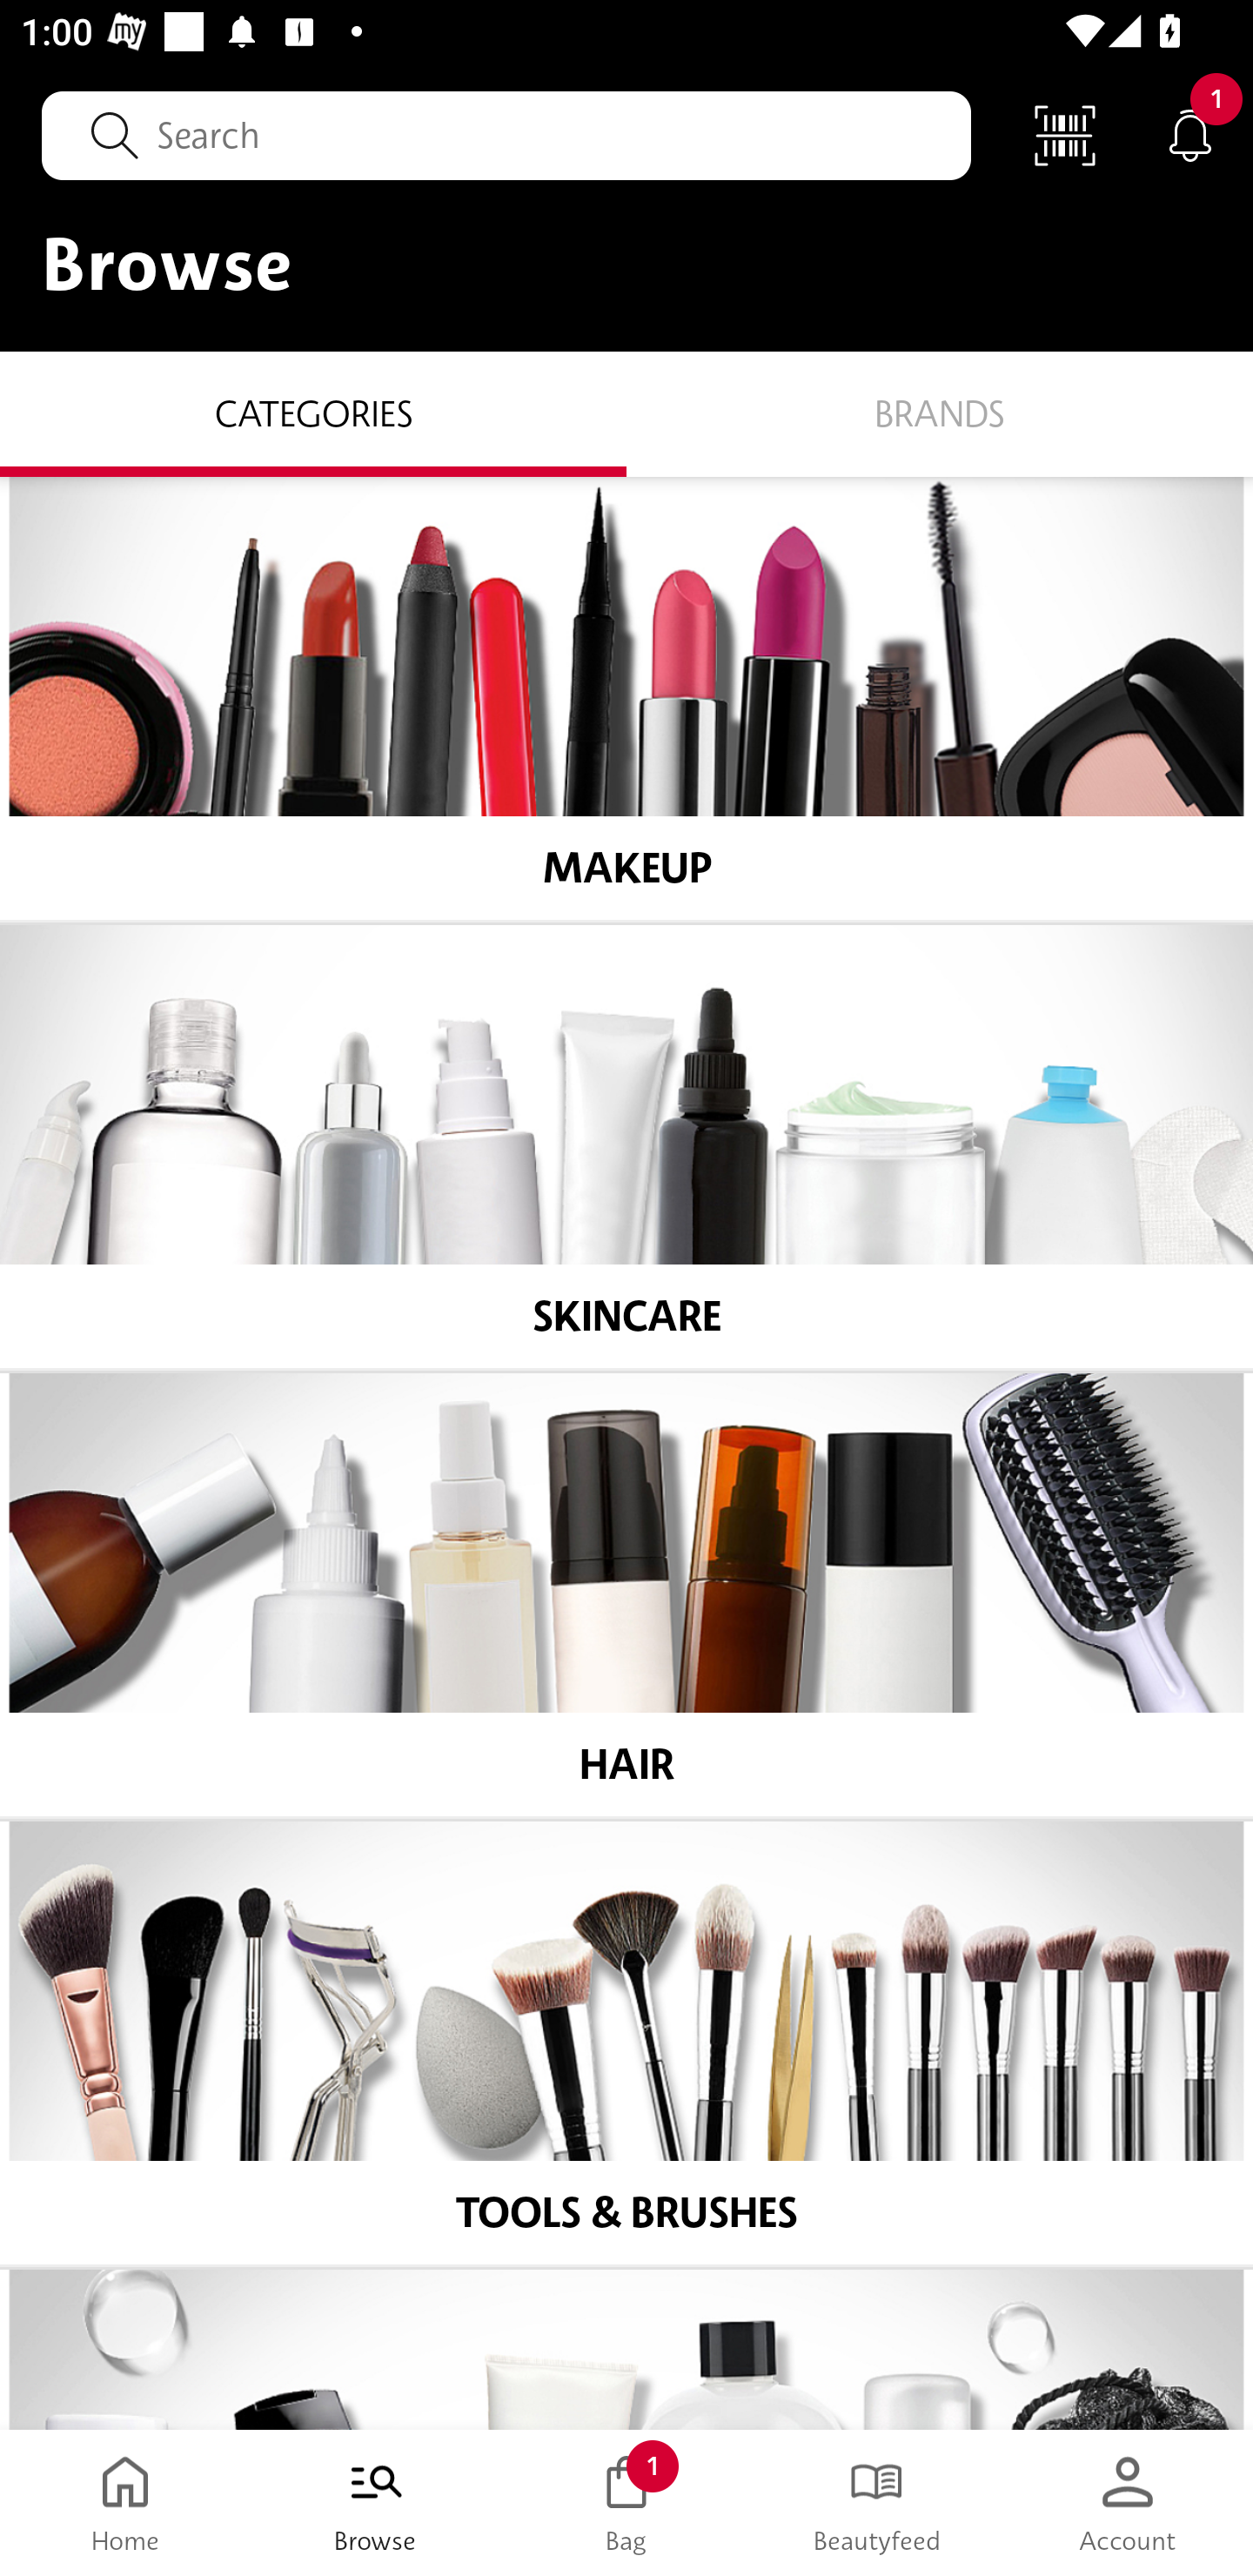 The width and height of the screenshot is (1253, 2576). I want to click on Account, so click(1128, 2503).